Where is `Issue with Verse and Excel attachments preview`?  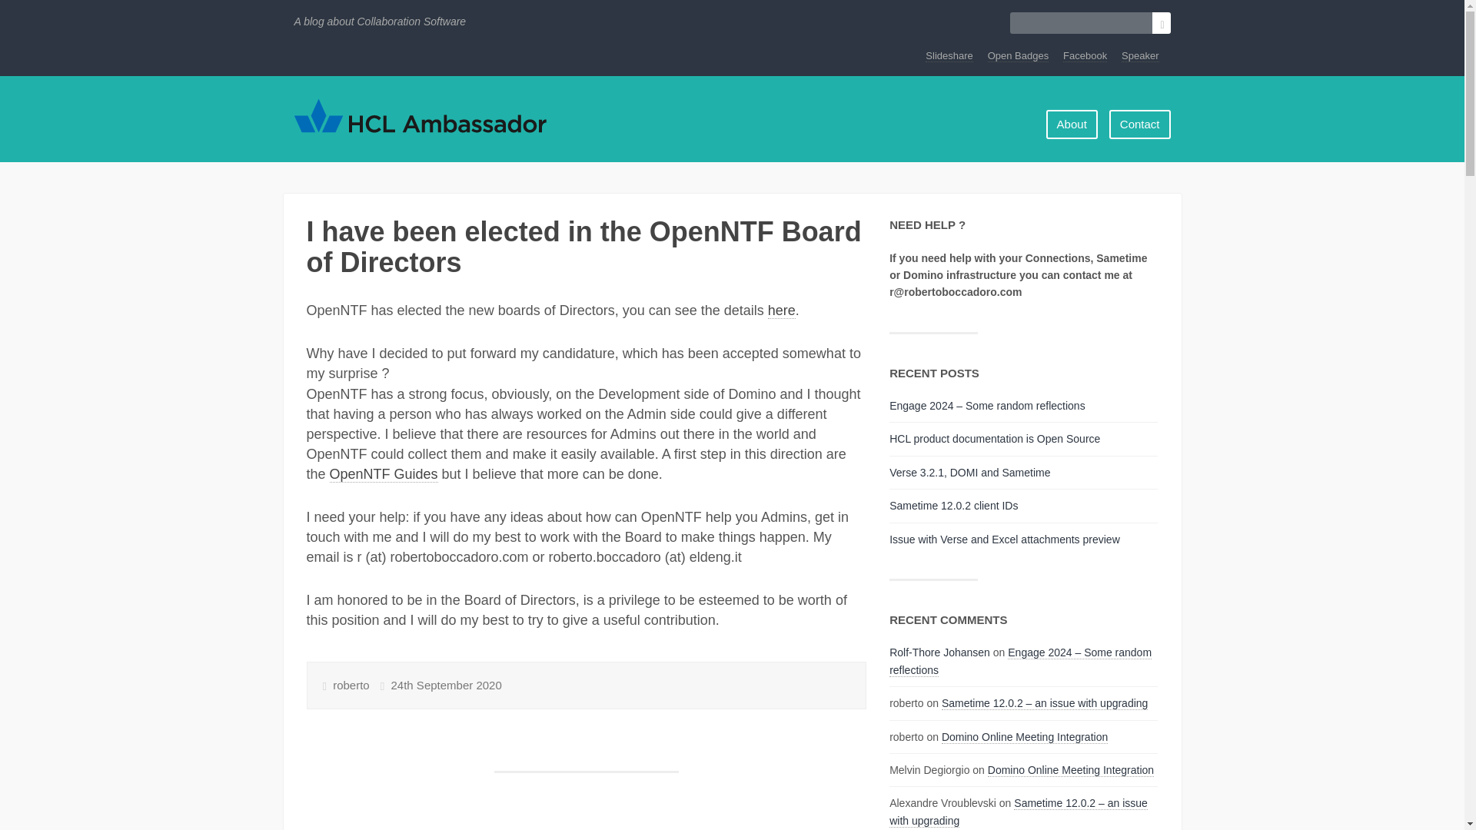
Issue with Verse and Excel attachments preview is located at coordinates (1005, 539).